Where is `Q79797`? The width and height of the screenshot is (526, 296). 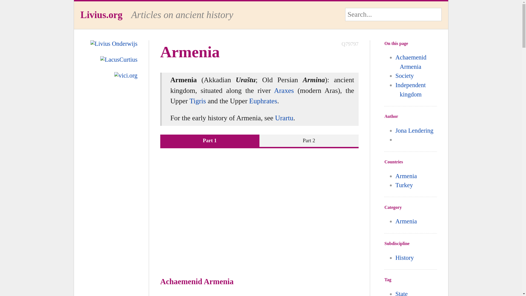
Q79797 is located at coordinates (350, 44).